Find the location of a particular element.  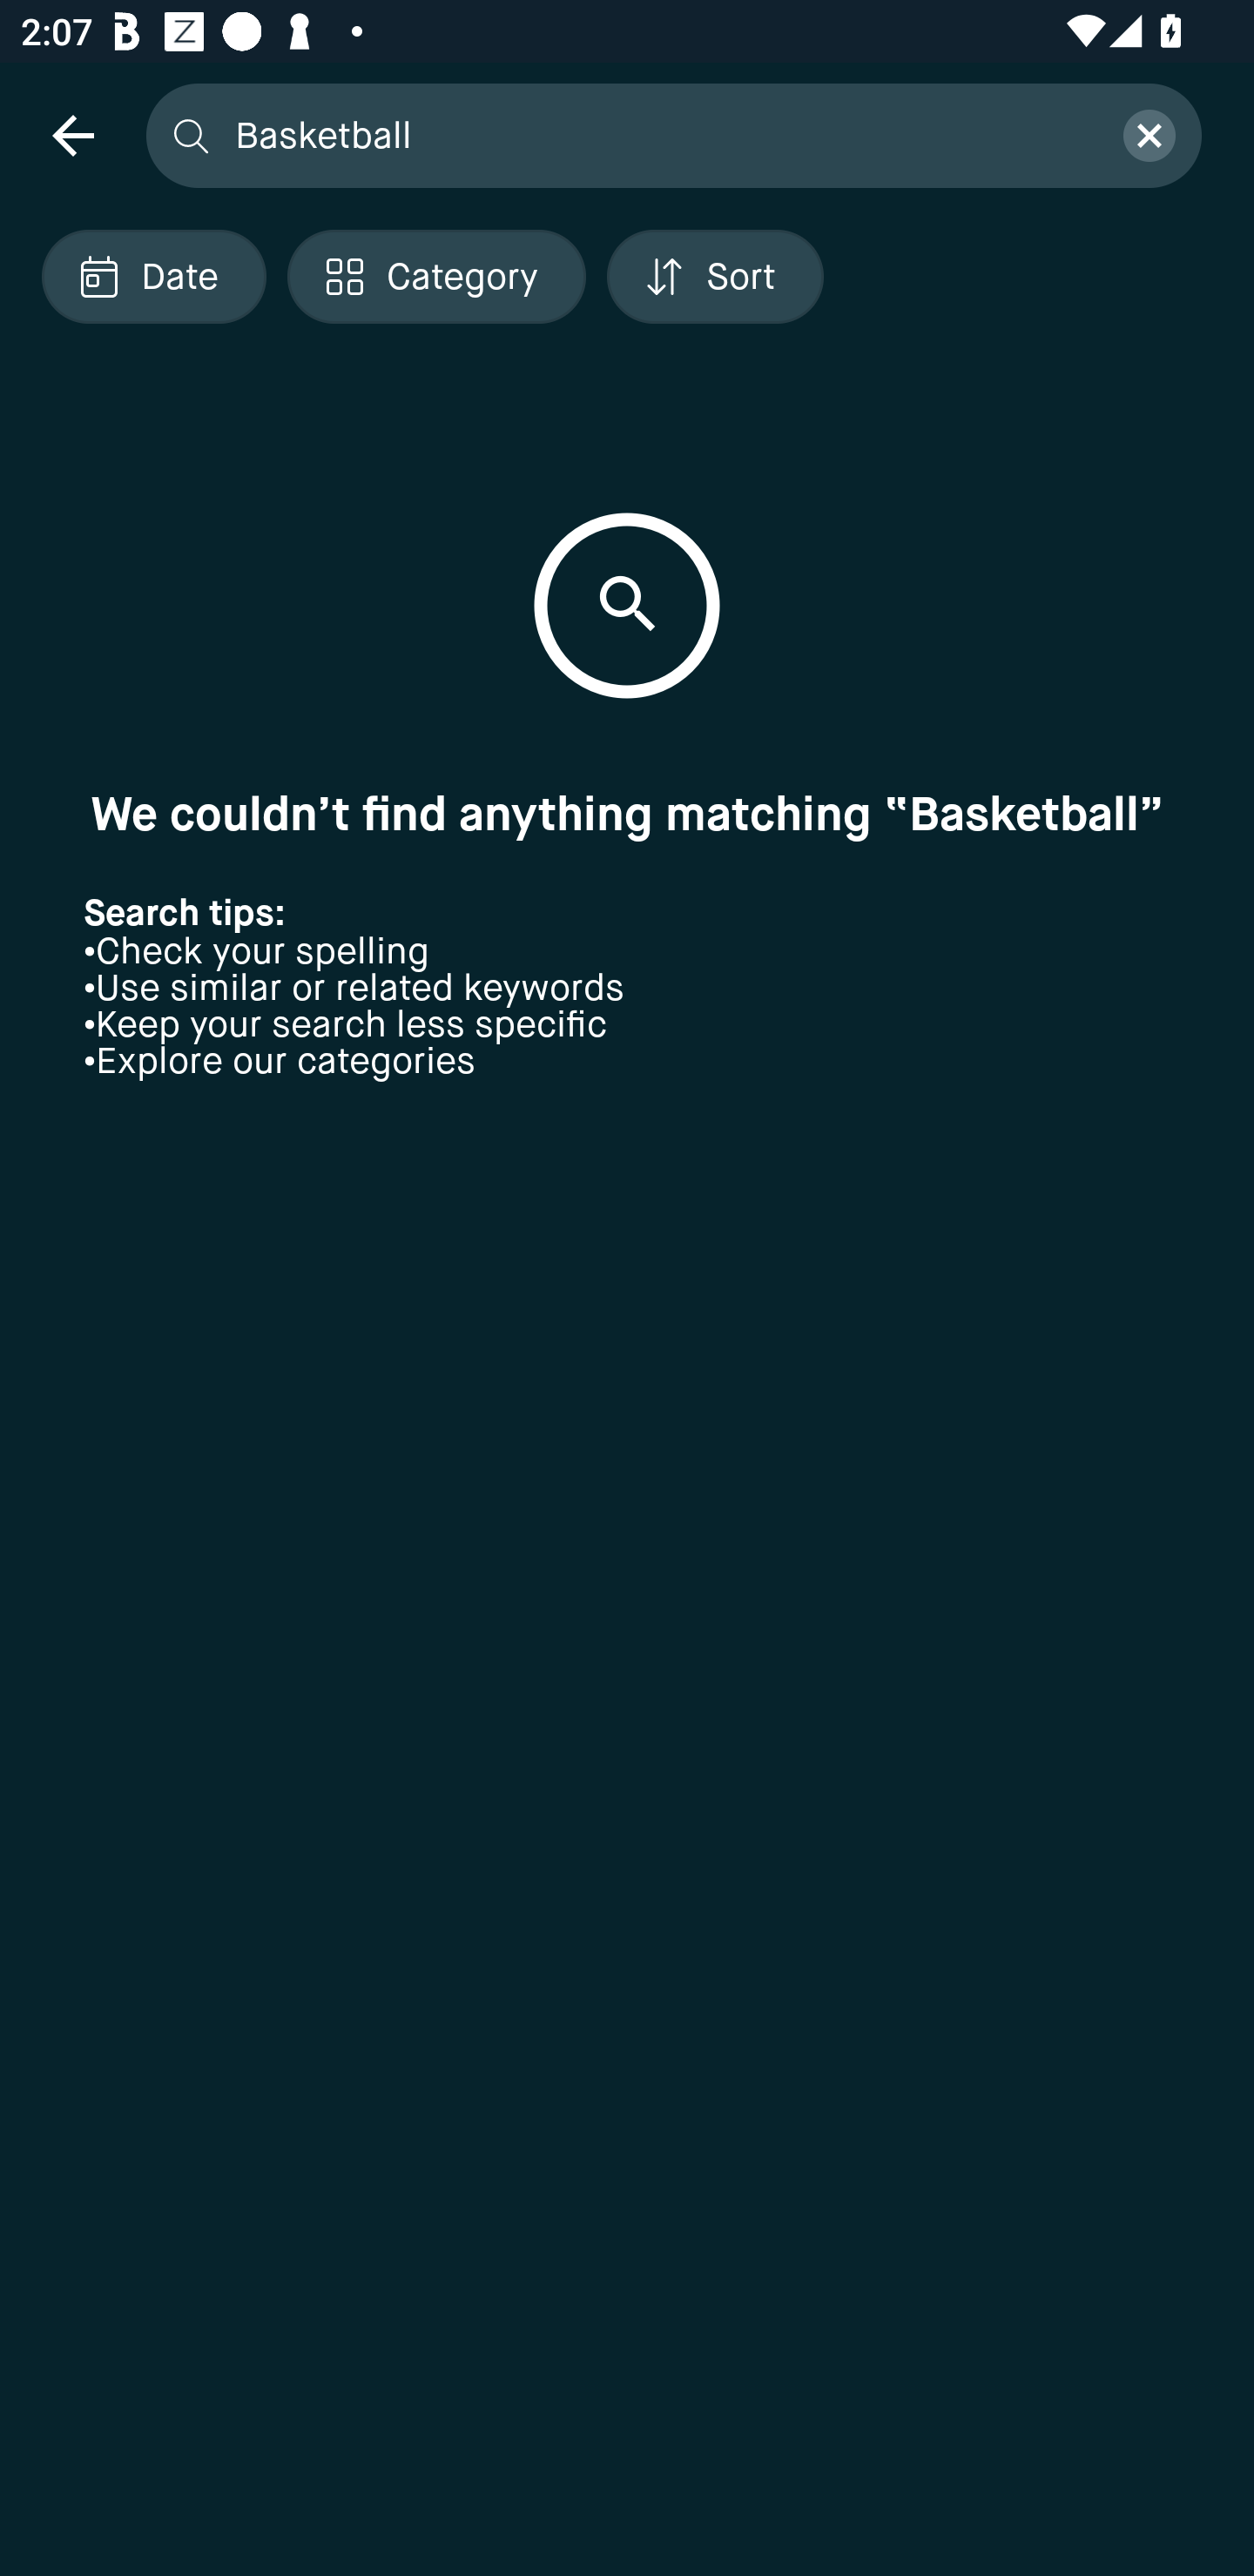

navigation icon is located at coordinates (72, 134).